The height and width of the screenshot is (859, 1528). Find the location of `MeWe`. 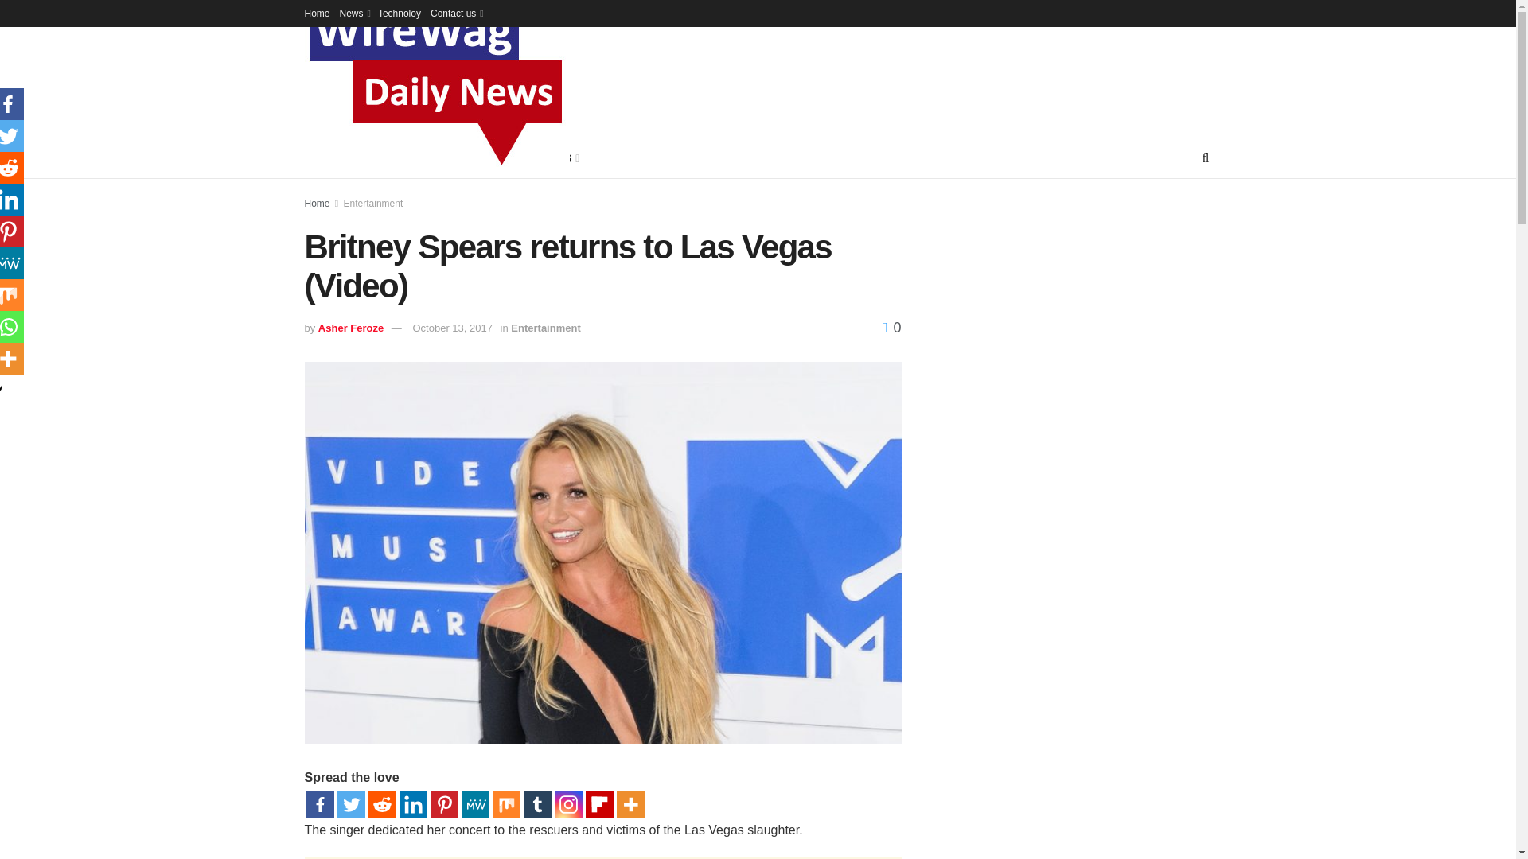

MeWe is located at coordinates (474, 804).